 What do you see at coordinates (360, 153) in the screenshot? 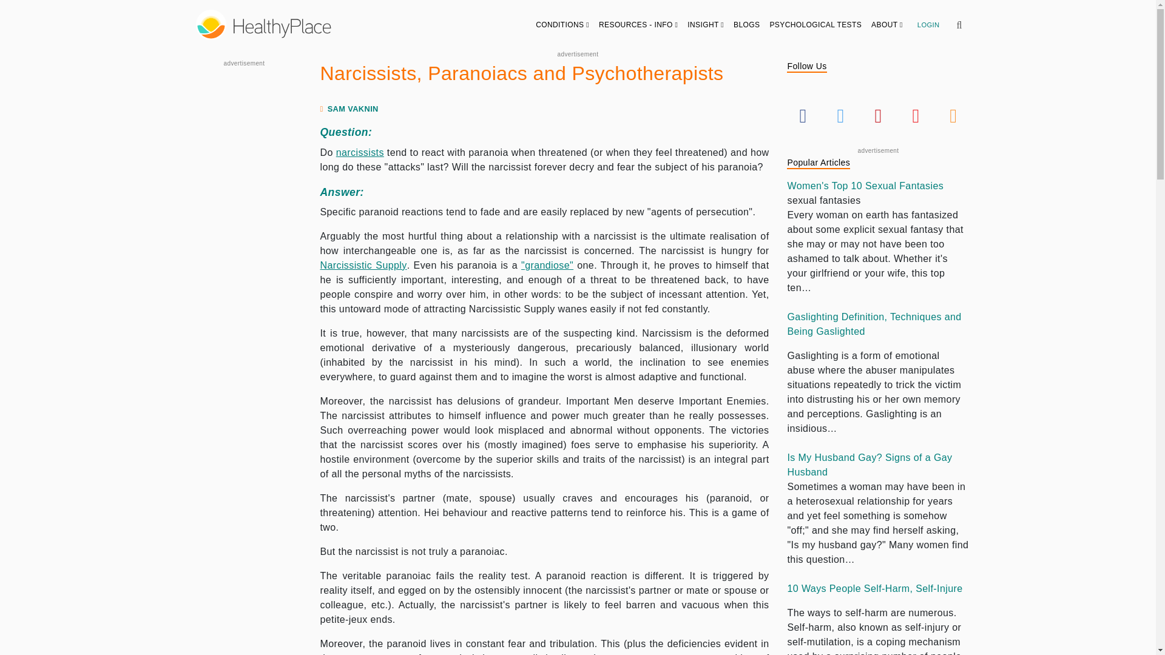
I see `Narcissistic Personality Disorder Symptoms` at bounding box center [360, 153].